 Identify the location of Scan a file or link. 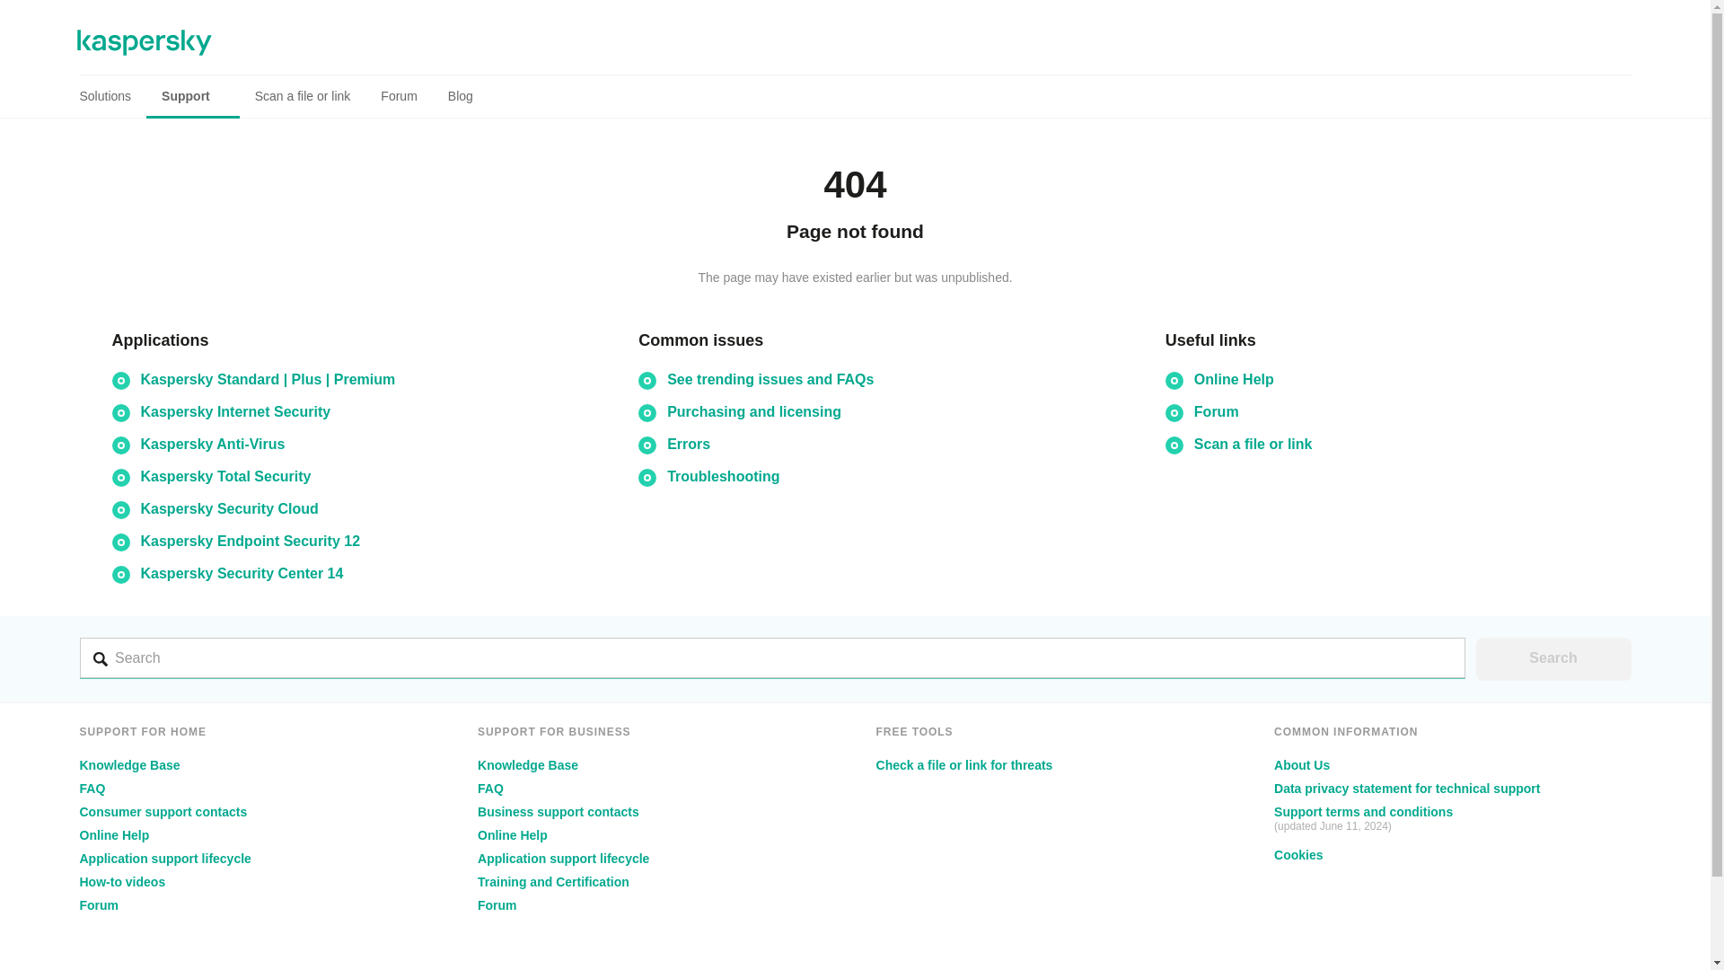
(1253, 444).